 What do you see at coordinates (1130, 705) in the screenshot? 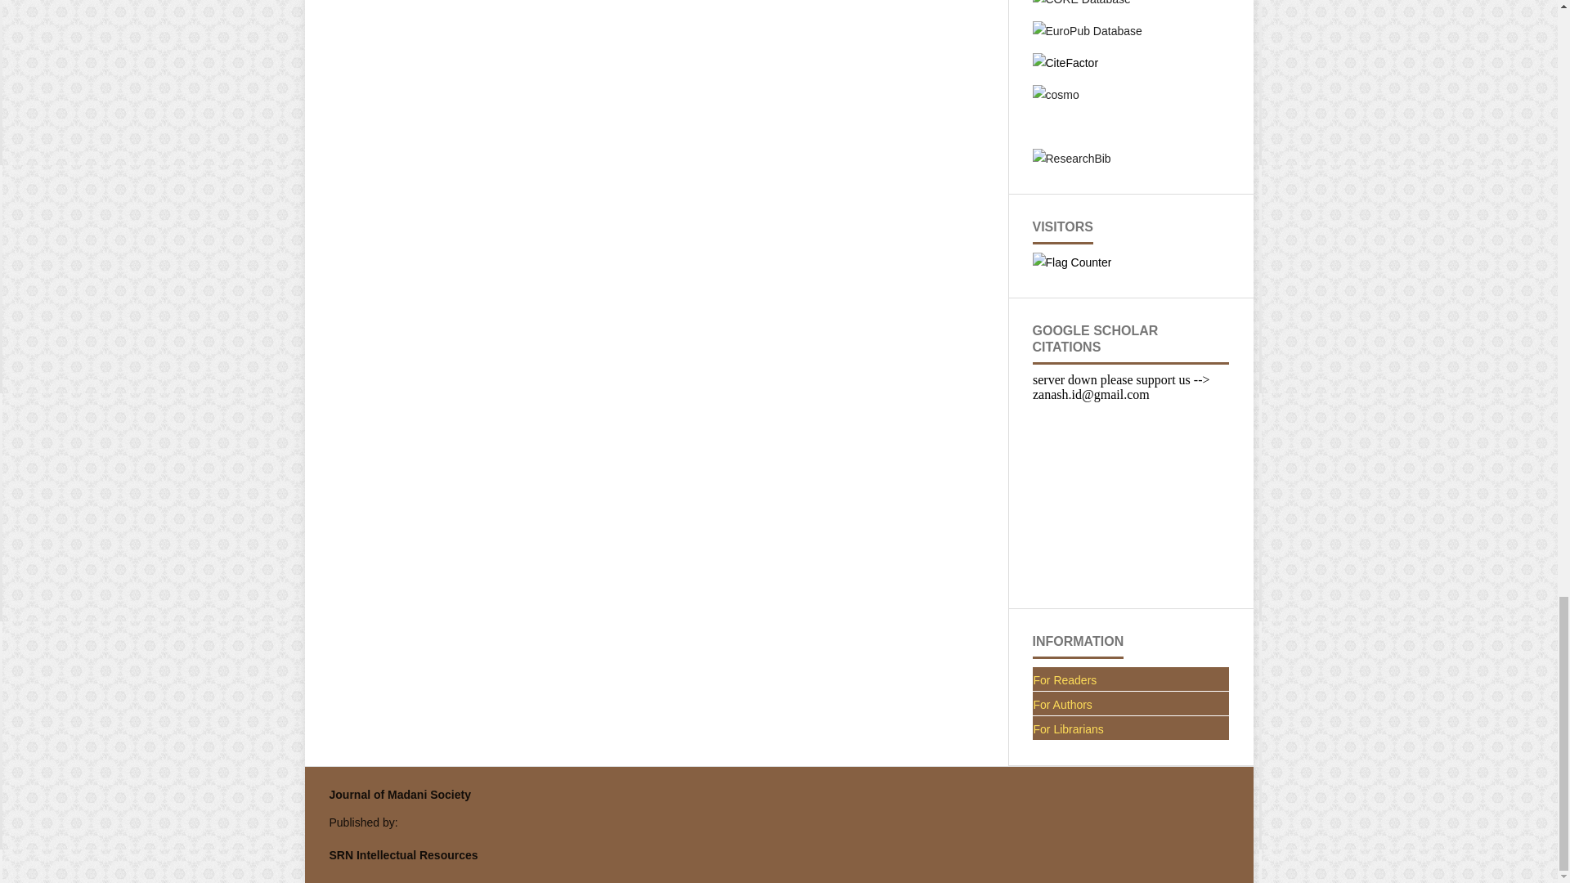
I see `For Authors` at bounding box center [1130, 705].